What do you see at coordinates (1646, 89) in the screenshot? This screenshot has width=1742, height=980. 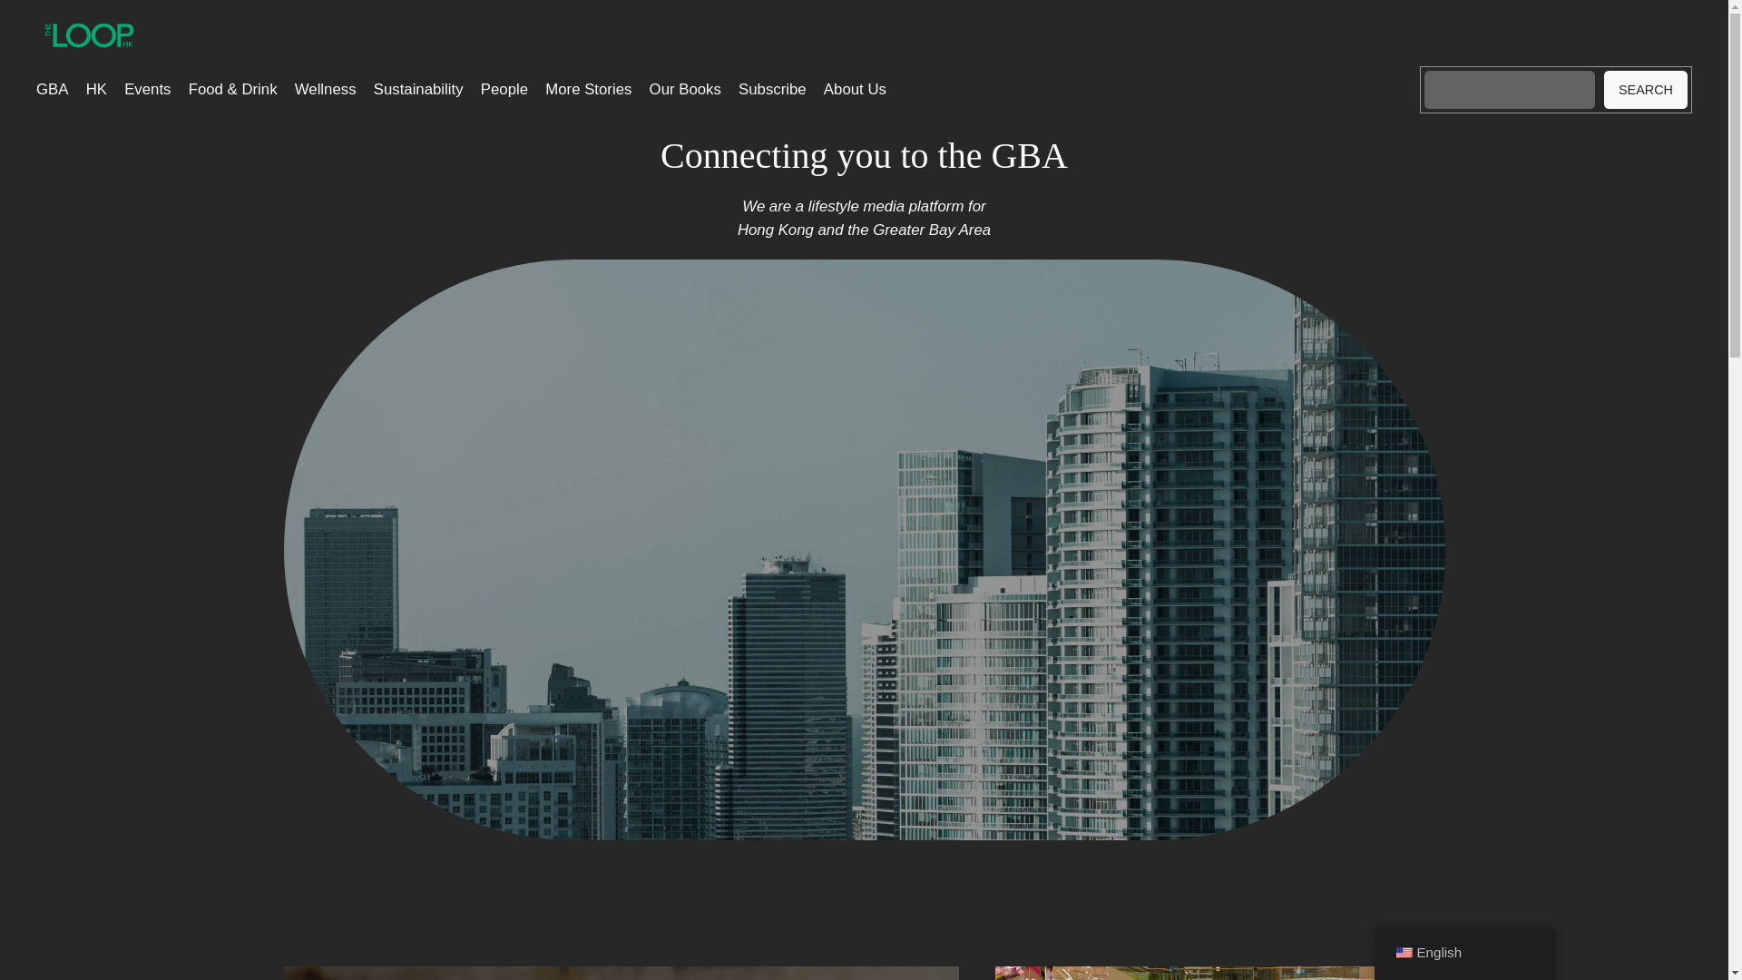 I see `SEARCH` at bounding box center [1646, 89].